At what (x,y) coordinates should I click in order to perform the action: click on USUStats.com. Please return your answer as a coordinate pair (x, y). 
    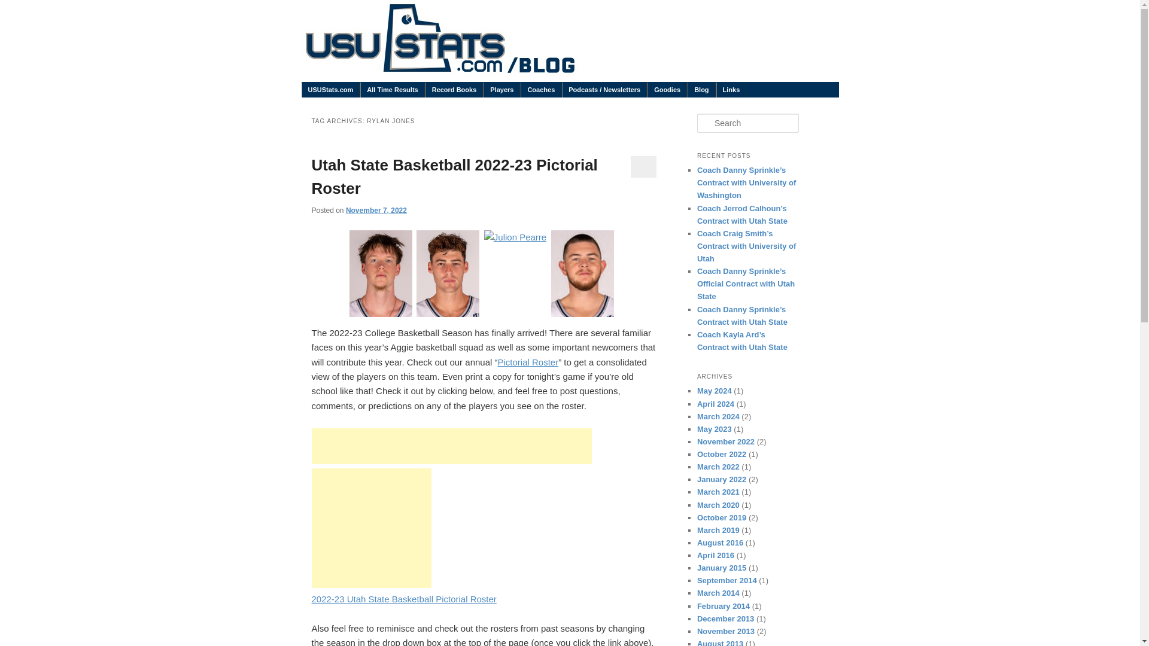
    Looking at the image, I should click on (330, 90).